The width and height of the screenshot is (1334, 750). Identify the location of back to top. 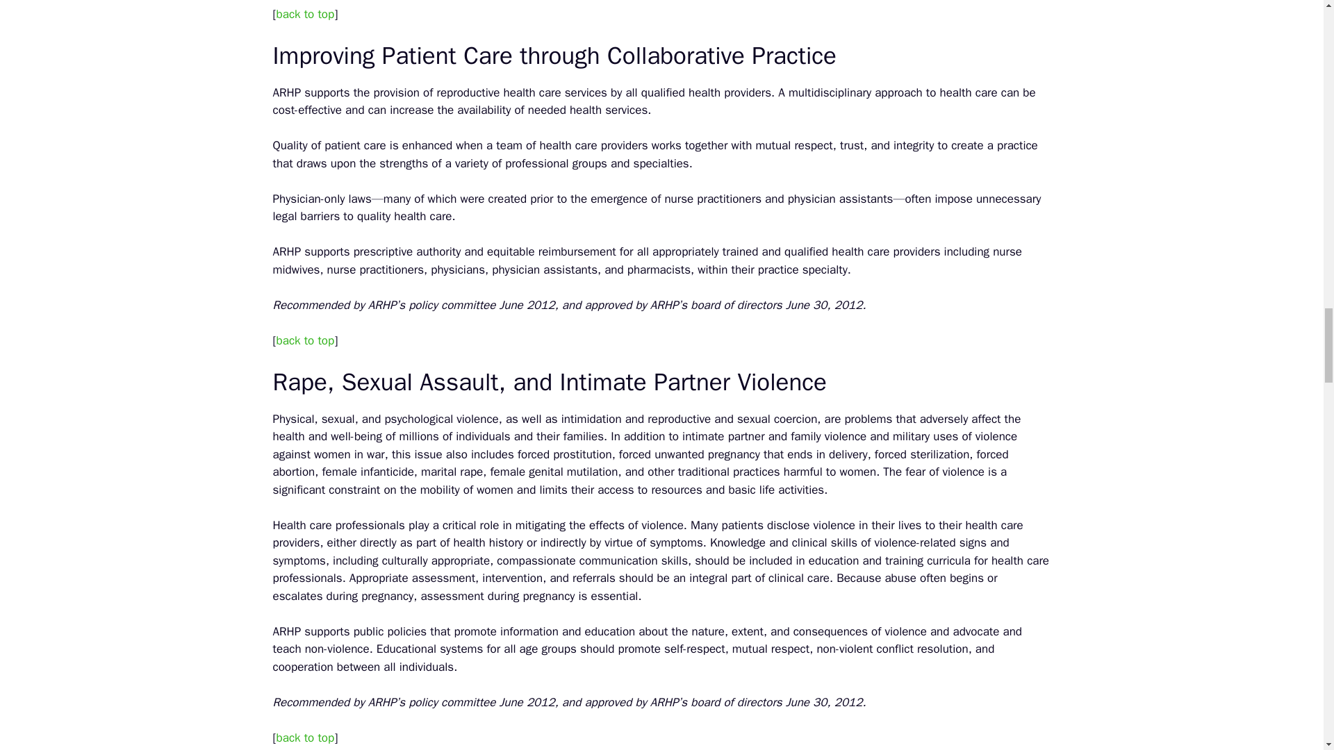
(305, 14).